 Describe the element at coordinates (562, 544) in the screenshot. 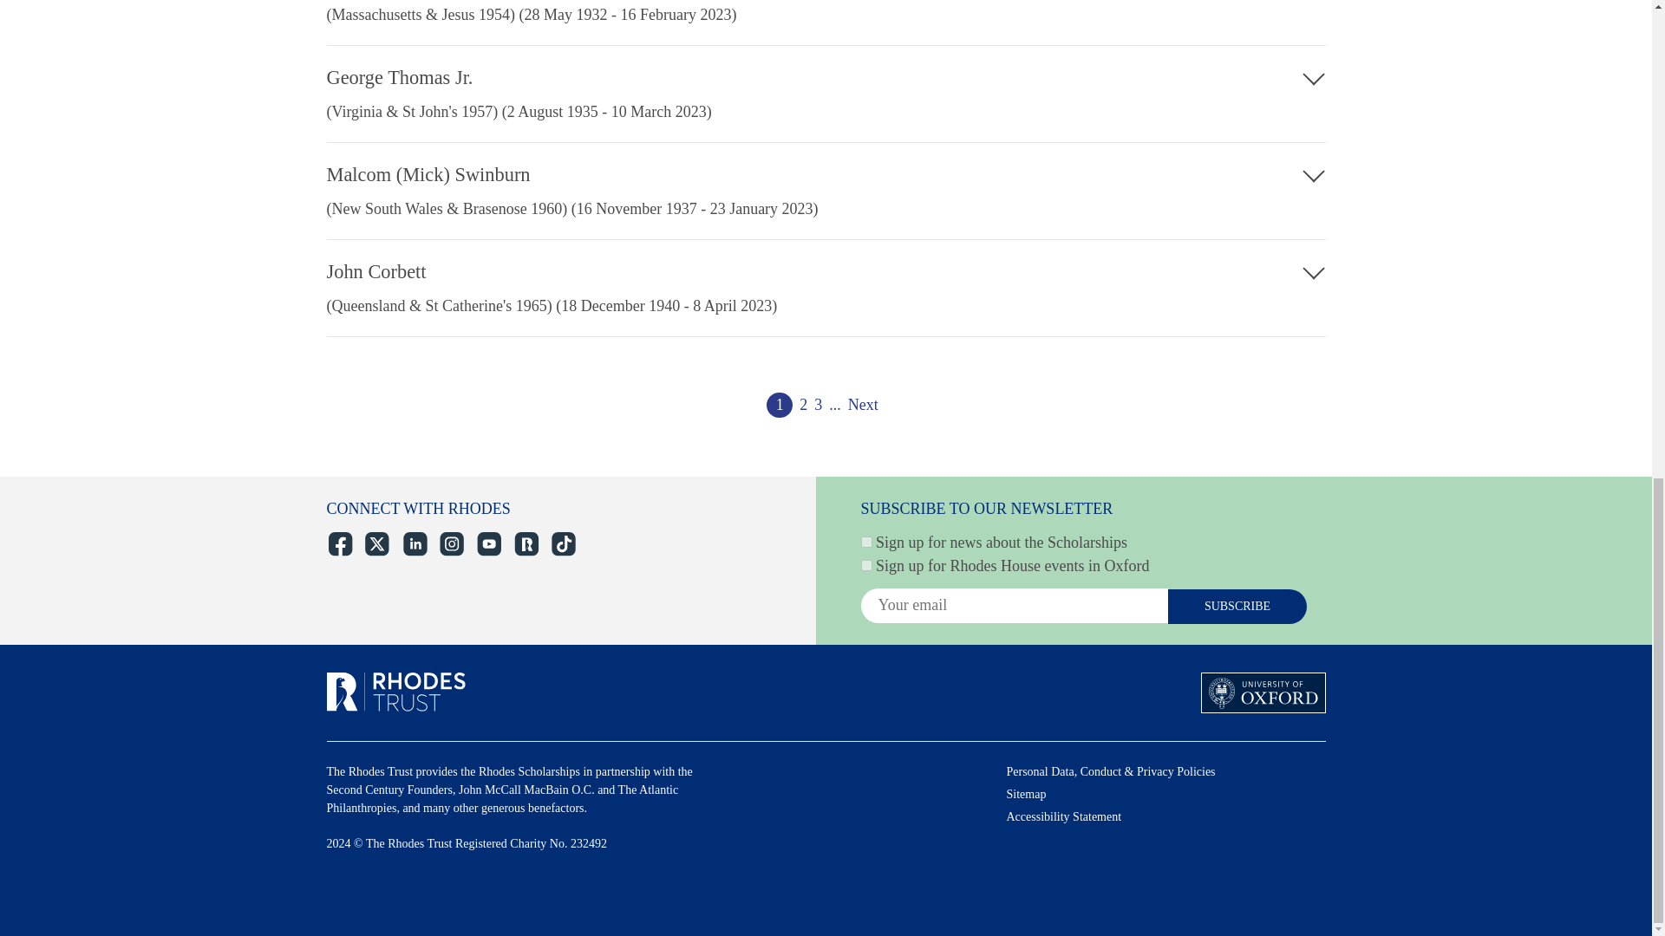

I see `Visit our Tik Tok page - Opens in a new window` at that location.